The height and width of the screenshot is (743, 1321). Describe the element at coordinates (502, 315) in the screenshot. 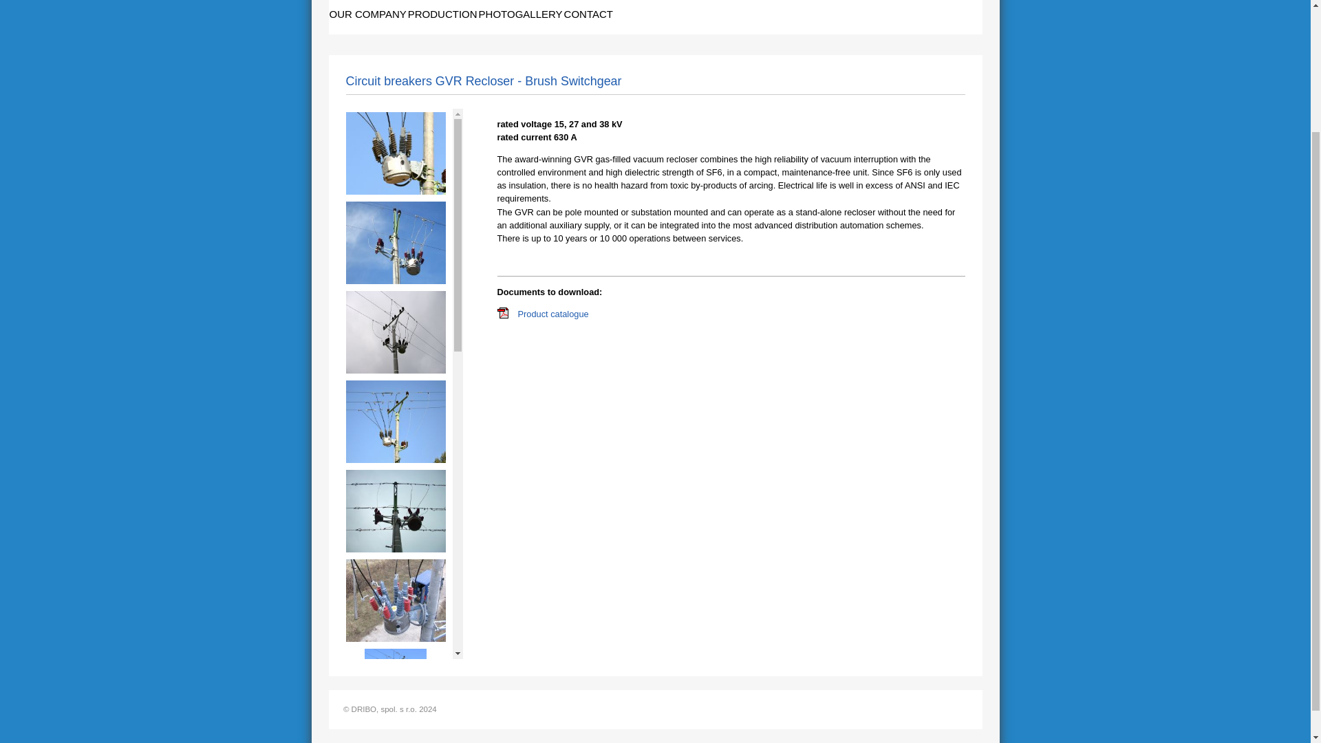

I see `Product catalogue` at that location.